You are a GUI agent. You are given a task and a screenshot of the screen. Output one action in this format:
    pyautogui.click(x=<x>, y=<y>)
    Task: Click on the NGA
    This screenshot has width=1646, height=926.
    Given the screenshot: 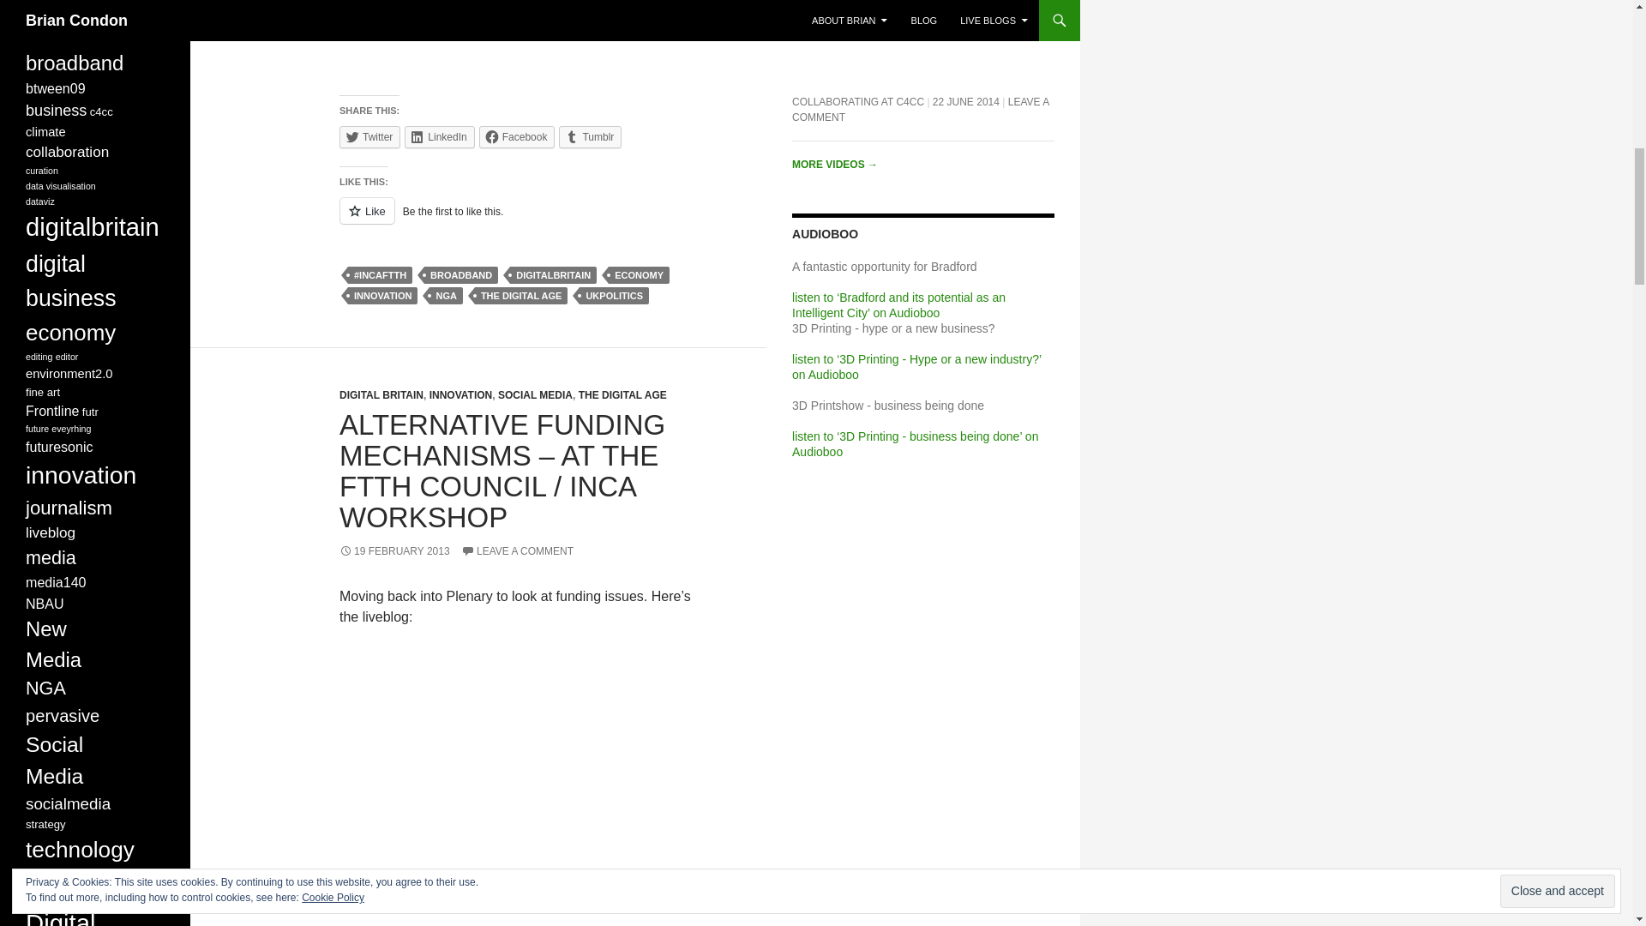 What is the action you would take?
    pyautogui.click(x=446, y=295)
    